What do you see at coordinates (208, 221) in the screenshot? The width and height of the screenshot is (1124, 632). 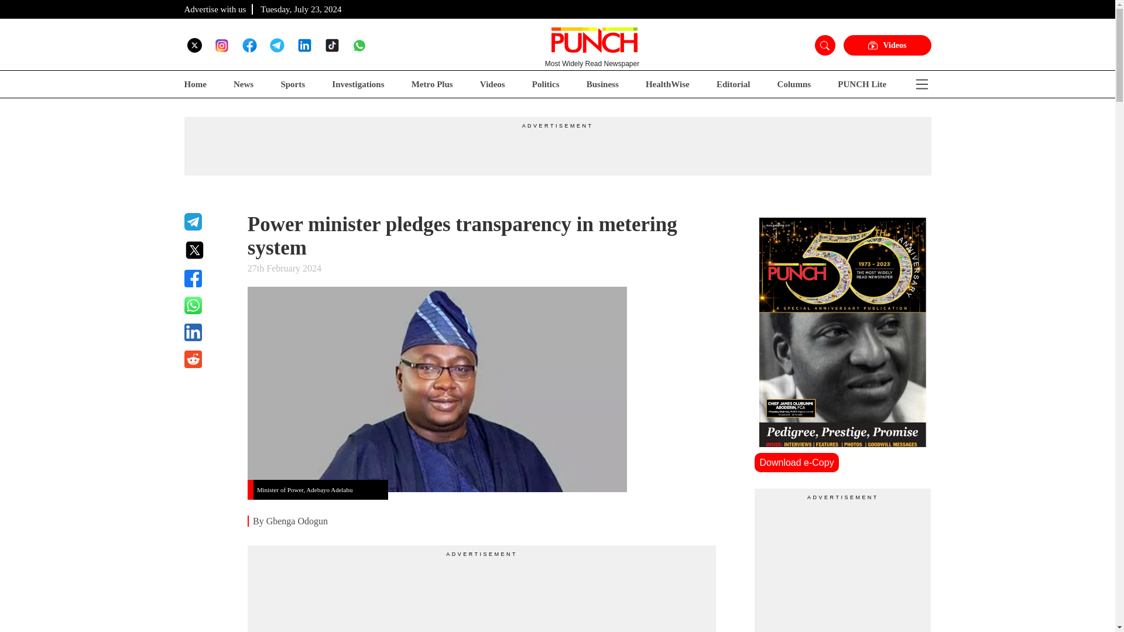 I see `Share on Telegram` at bounding box center [208, 221].